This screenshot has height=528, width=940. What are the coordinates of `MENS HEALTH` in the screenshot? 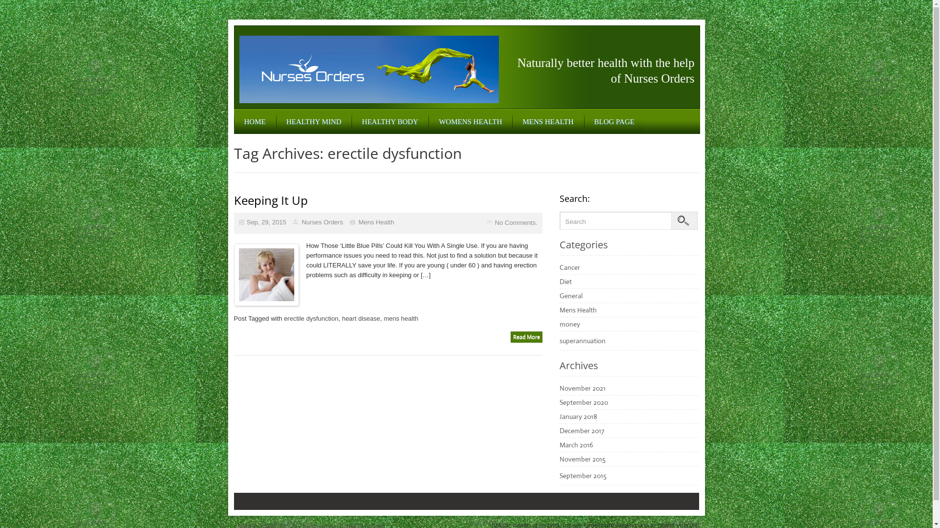 It's located at (548, 122).